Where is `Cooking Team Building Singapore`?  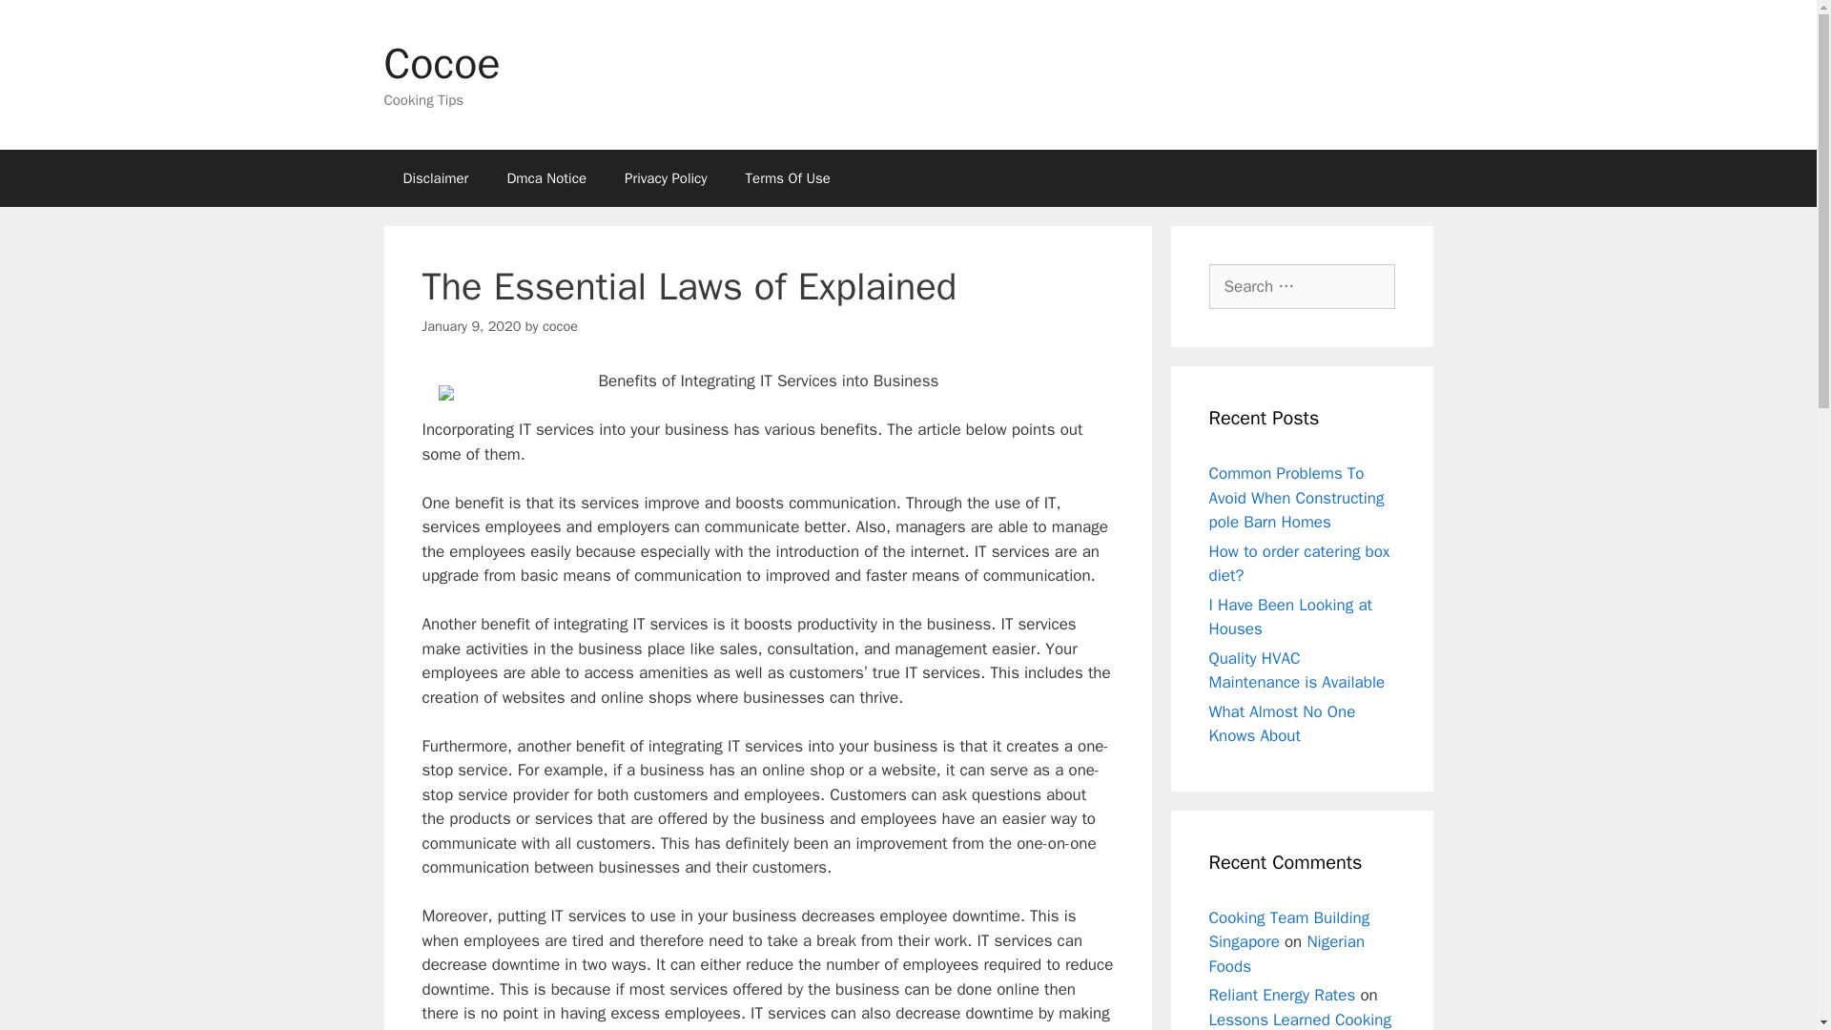 Cooking Team Building Singapore is located at coordinates (1289, 930).